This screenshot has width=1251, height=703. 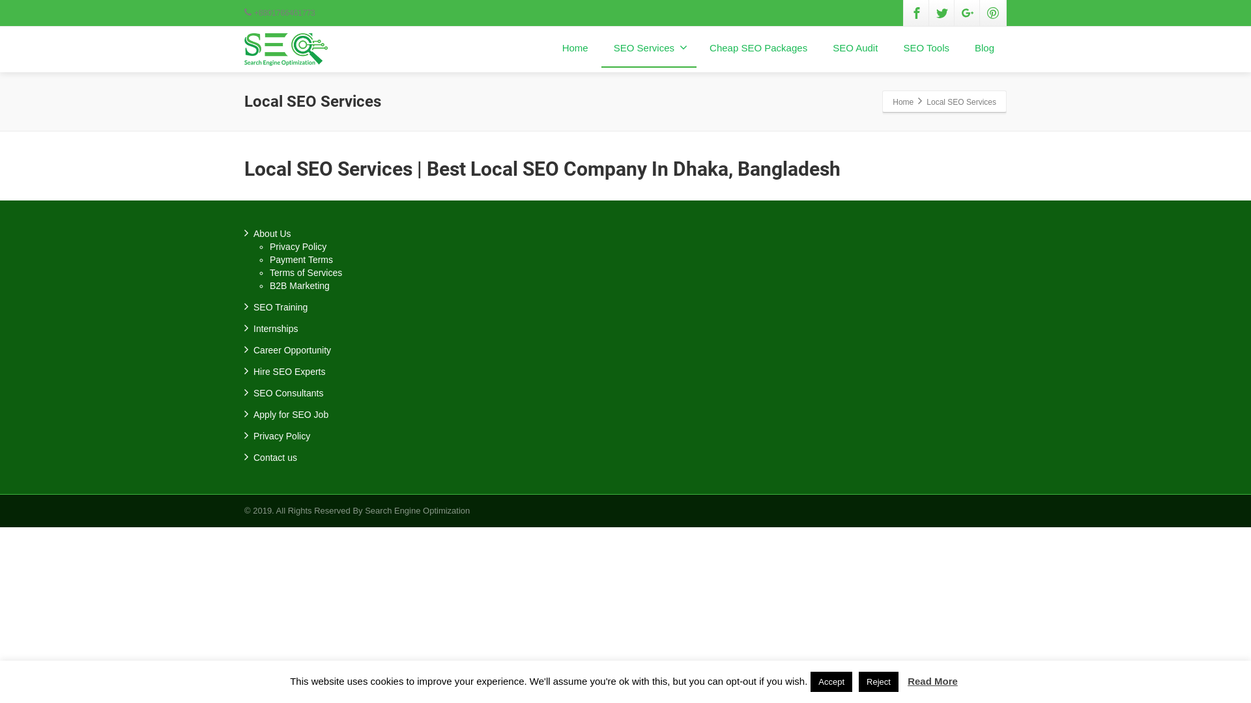 I want to click on SEO Consultants, so click(x=288, y=393).